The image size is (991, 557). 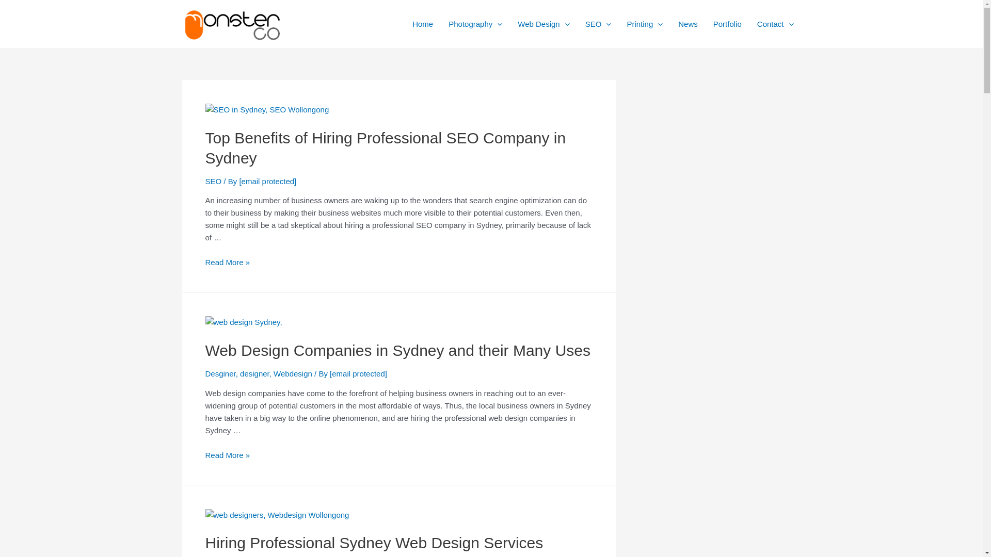 What do you see at coordinates (386, 148) in the screenshot?
I see `Top Benefits of Hiring Professional SEO Company in Sydney` at bounding box center [386, 148].